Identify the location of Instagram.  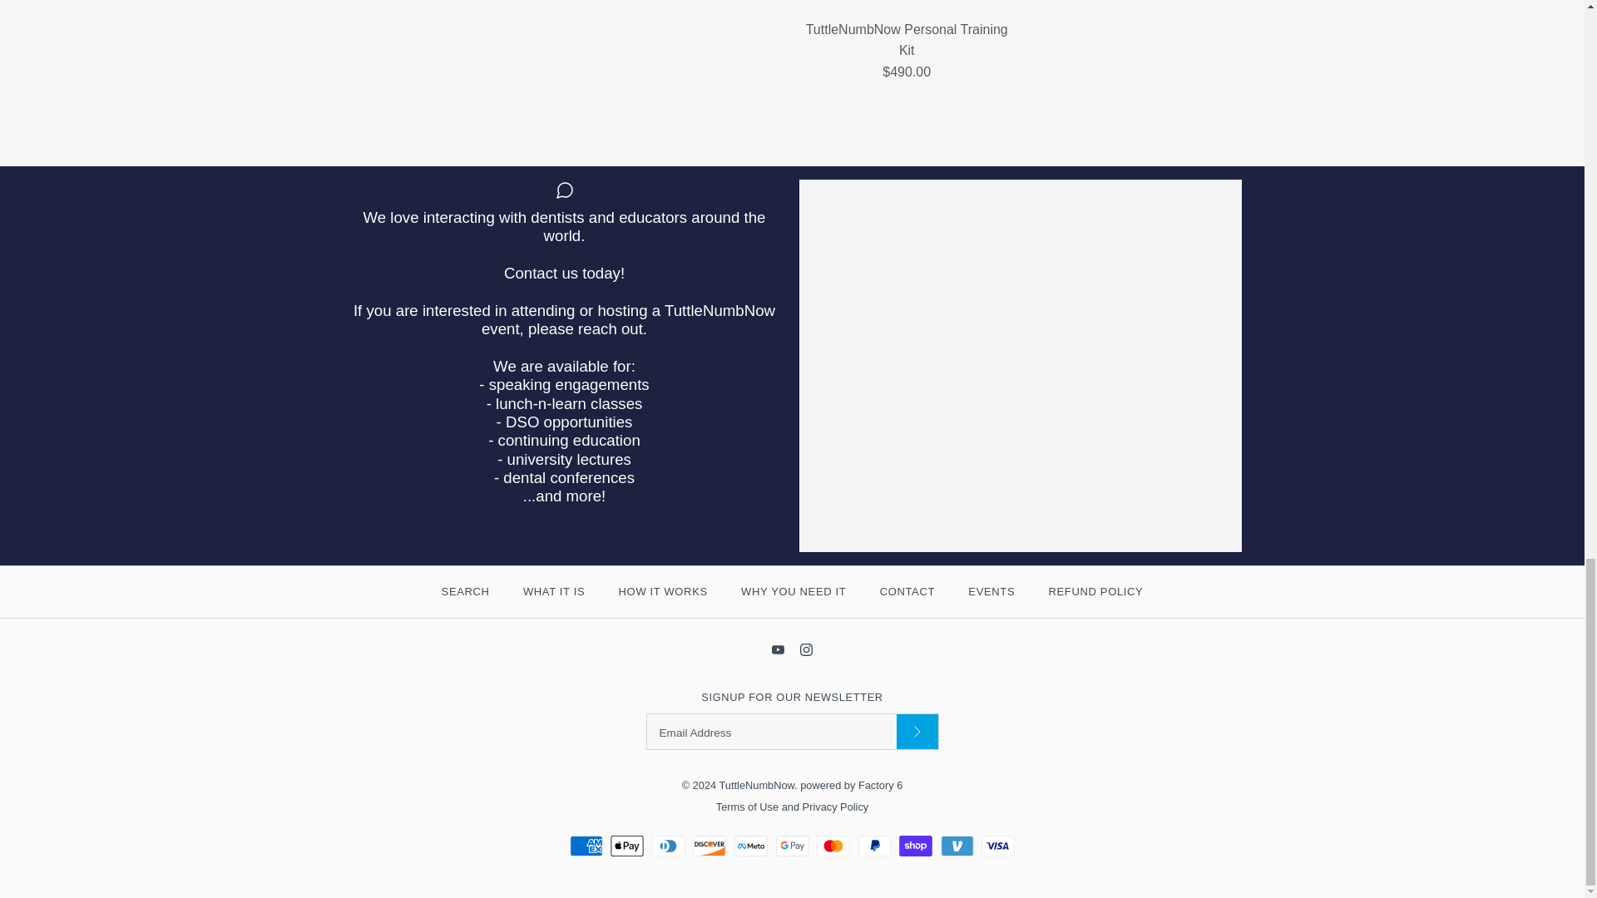
(806, 650).